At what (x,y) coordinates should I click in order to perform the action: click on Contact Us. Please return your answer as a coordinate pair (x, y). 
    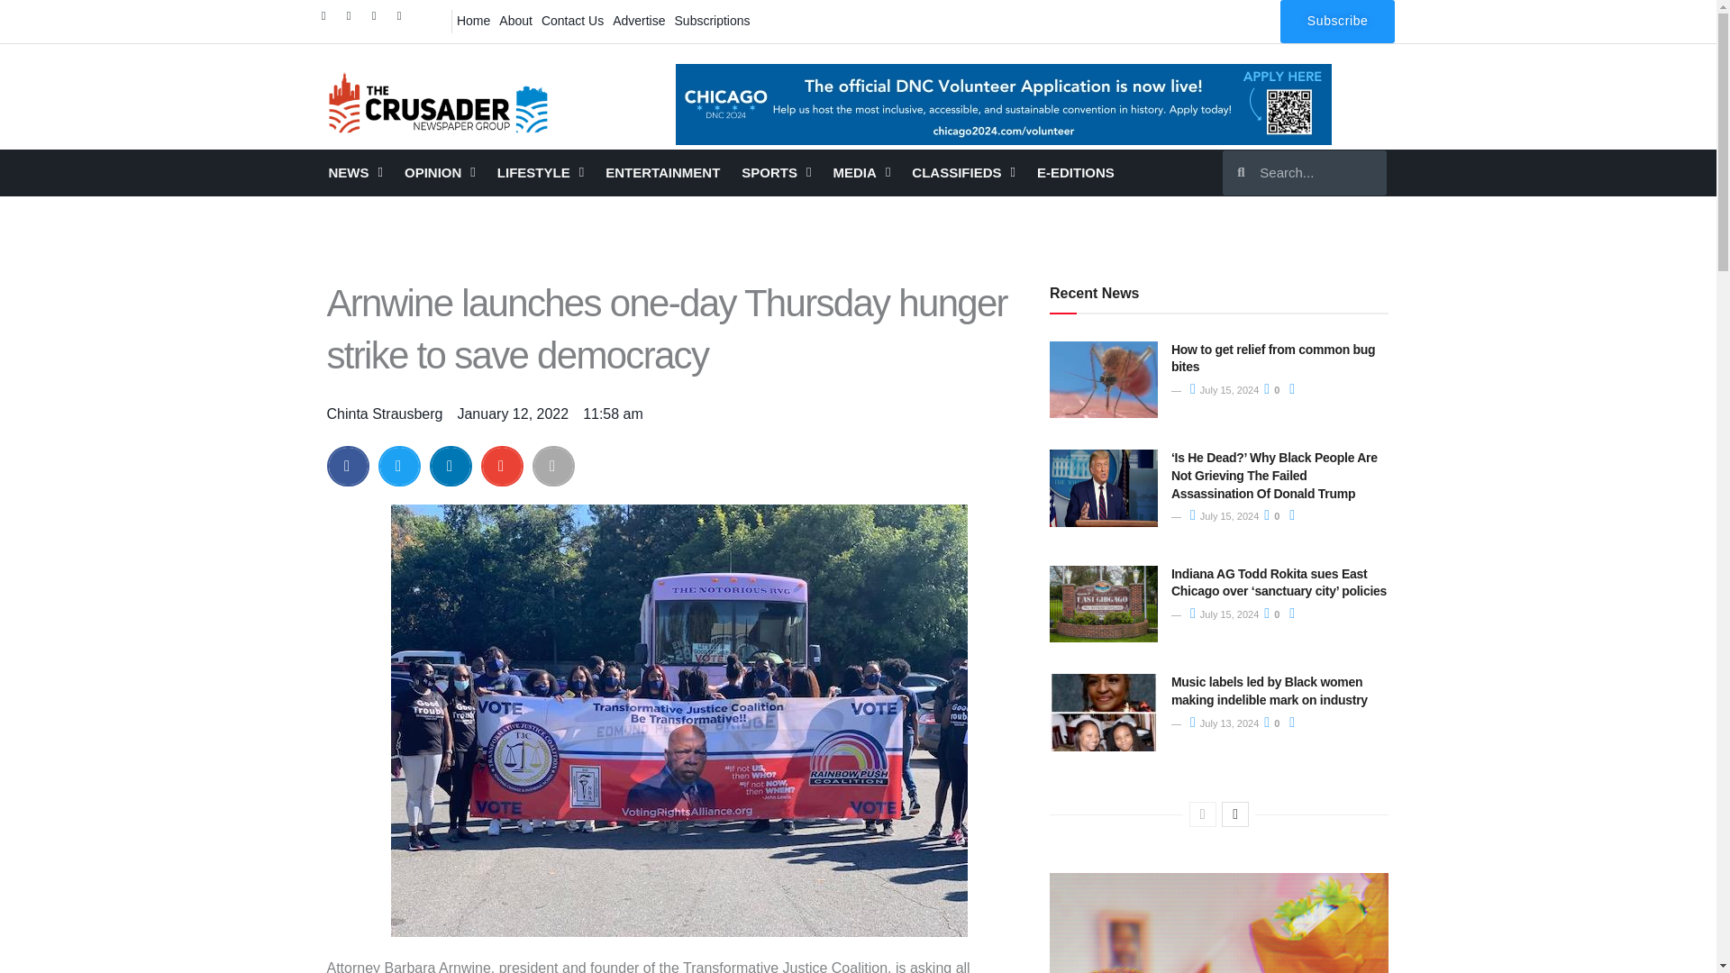
    Looking at the image, I should click on (572, 20).